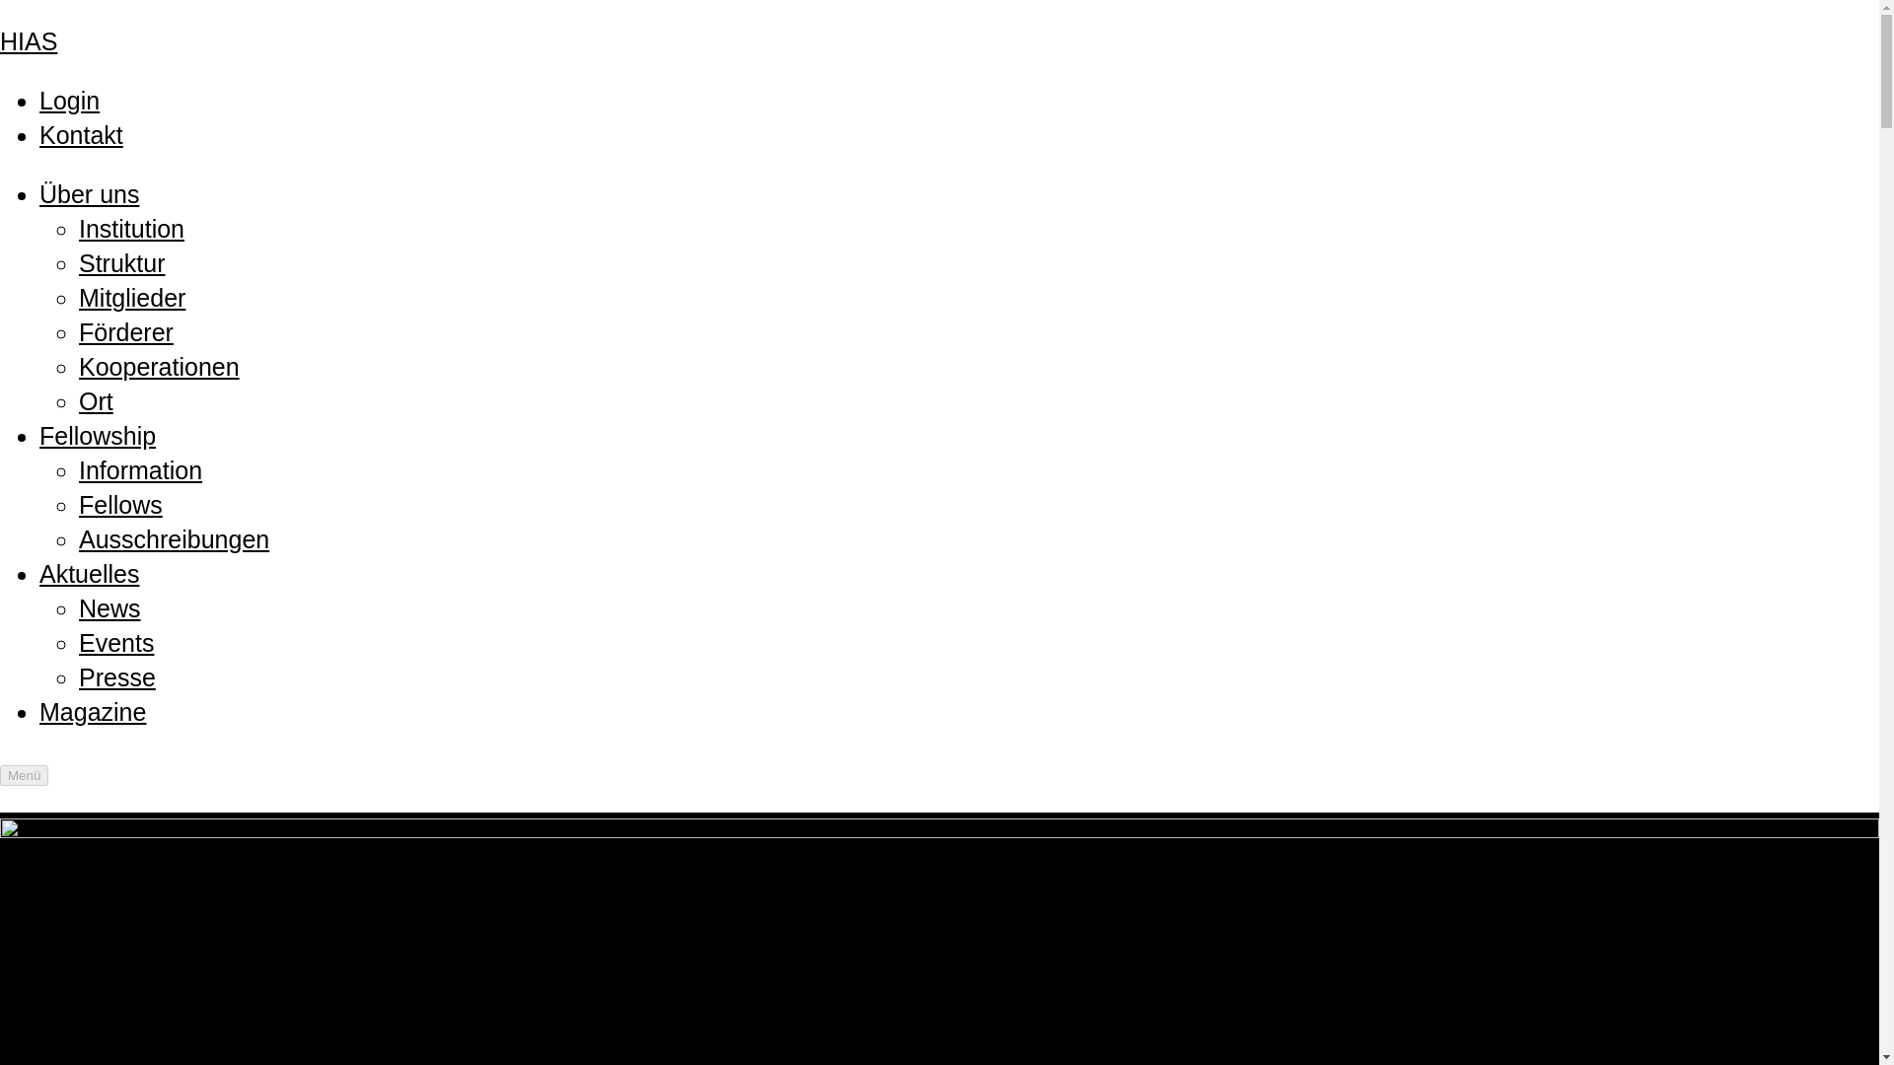  I want to click on HIAS, so click(28, 41).